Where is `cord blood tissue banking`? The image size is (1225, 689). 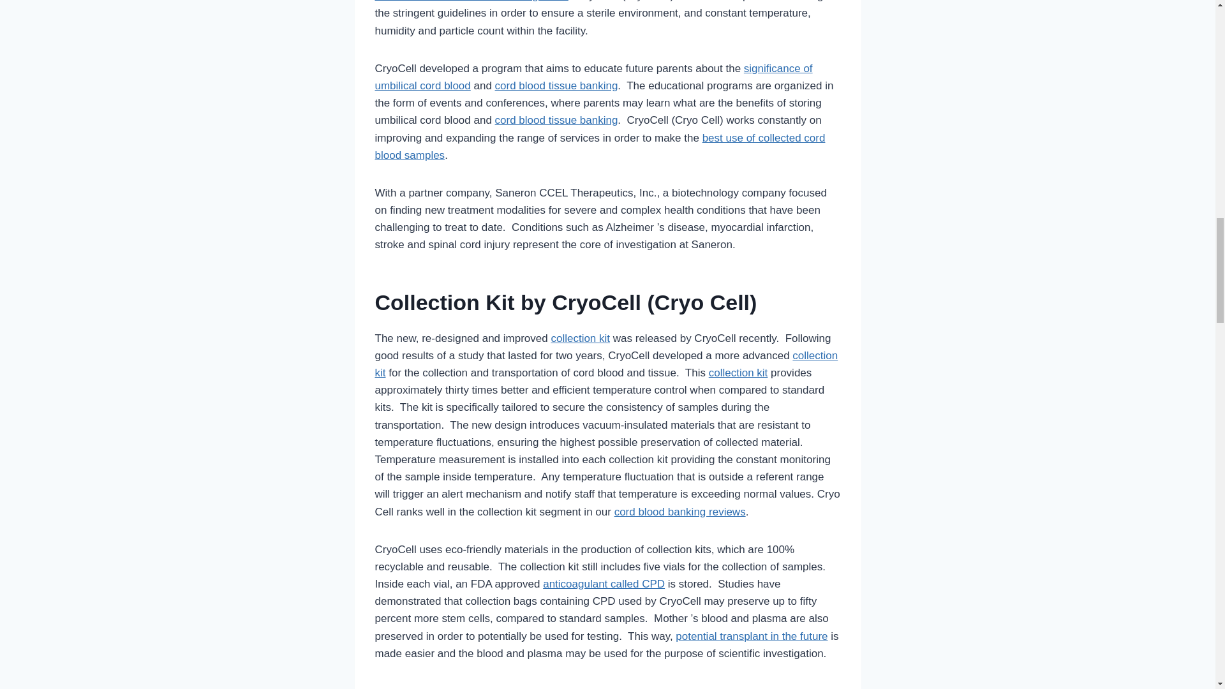
cord blood tissue banking is located at coordinates (556, 120).